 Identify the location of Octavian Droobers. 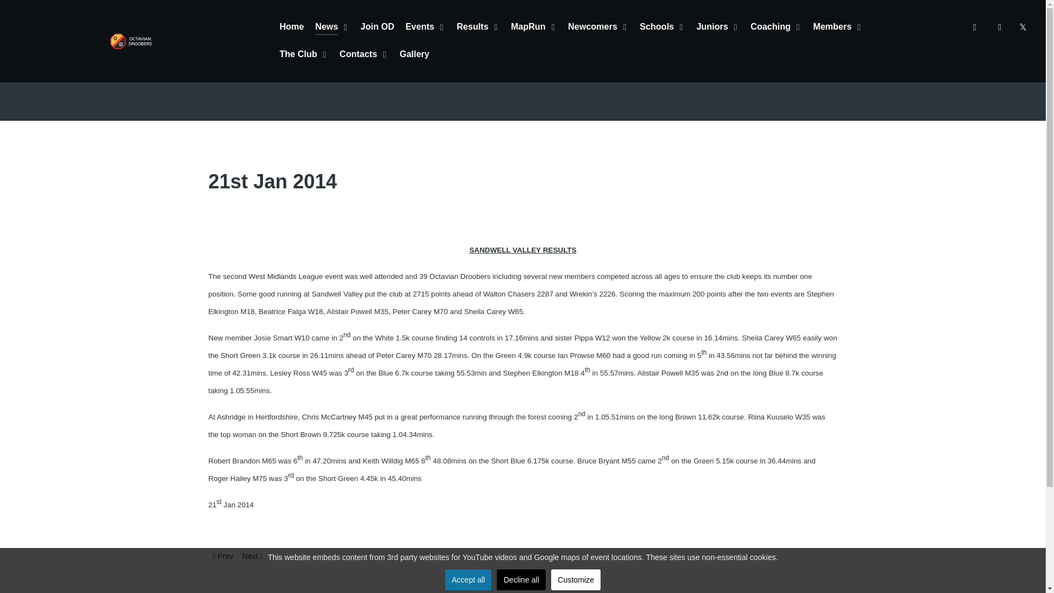
(131, 41).